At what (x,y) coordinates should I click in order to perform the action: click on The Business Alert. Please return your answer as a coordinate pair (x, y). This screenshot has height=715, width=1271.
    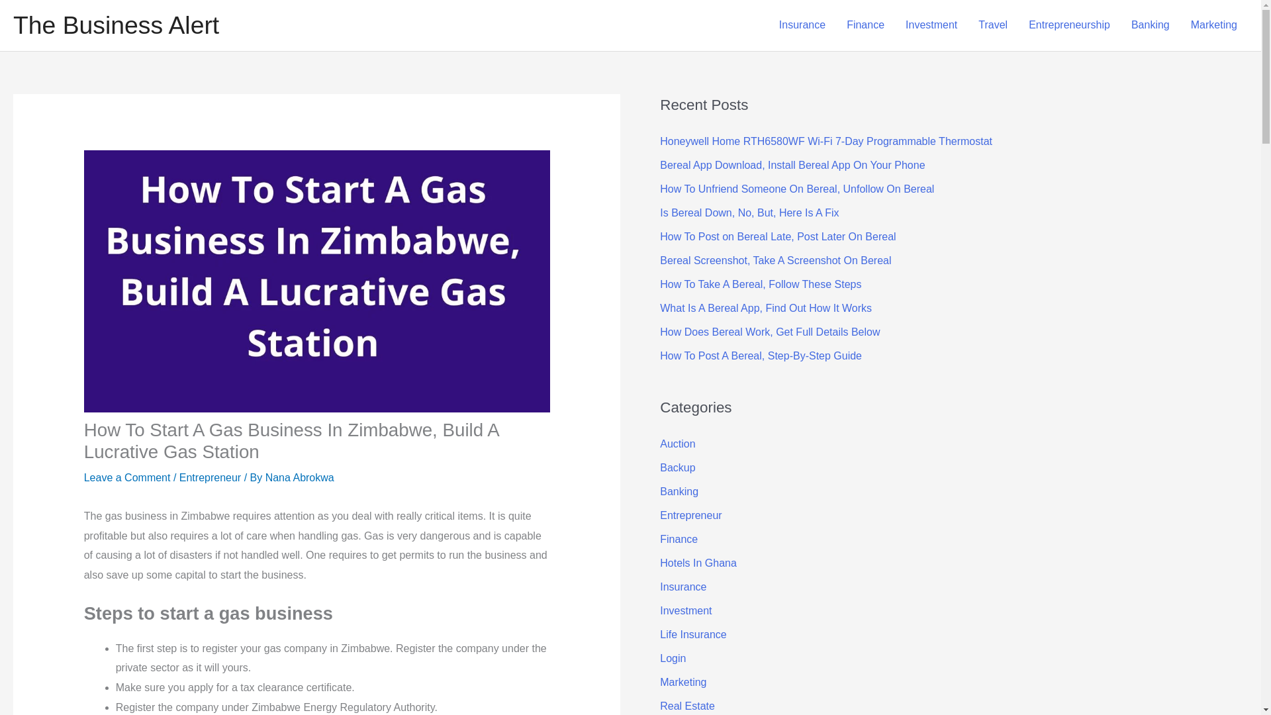
    Looking at the image, I should click on (115, 25).